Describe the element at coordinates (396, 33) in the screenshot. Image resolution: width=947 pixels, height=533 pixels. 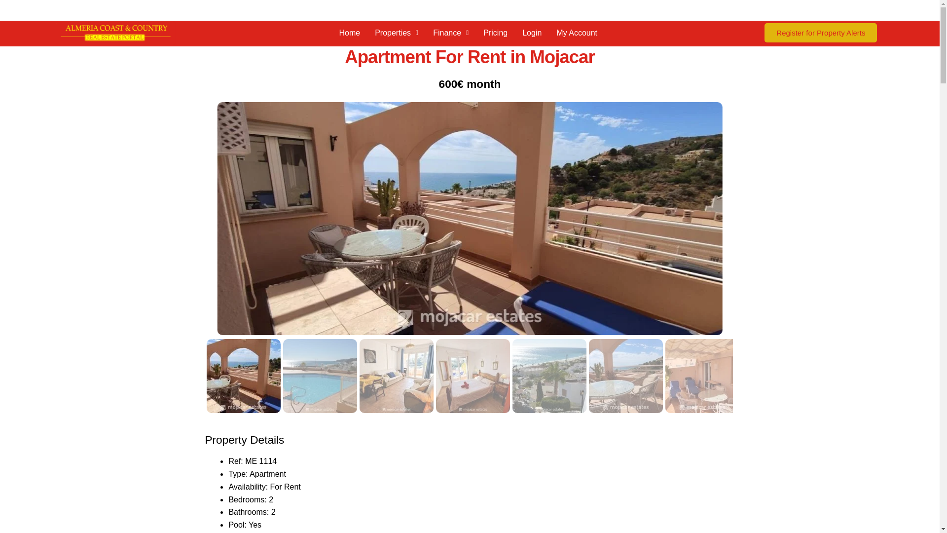
I see `Properties` at that location.